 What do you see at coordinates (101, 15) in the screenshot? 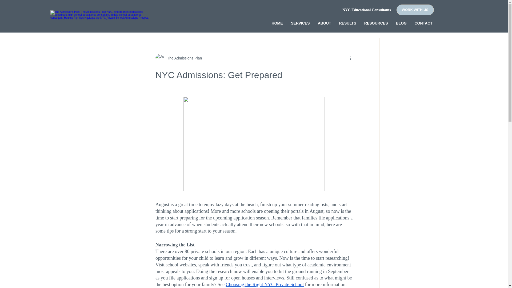
I see `The Admissions Plan` at bounding box center [101, 15].